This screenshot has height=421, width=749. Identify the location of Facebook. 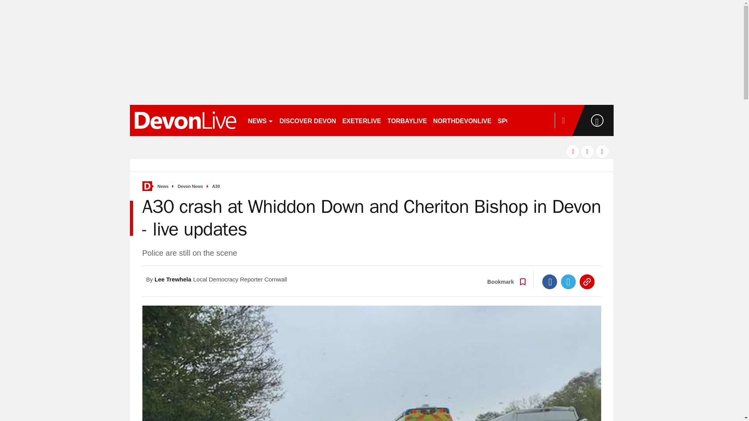
(550, 281).